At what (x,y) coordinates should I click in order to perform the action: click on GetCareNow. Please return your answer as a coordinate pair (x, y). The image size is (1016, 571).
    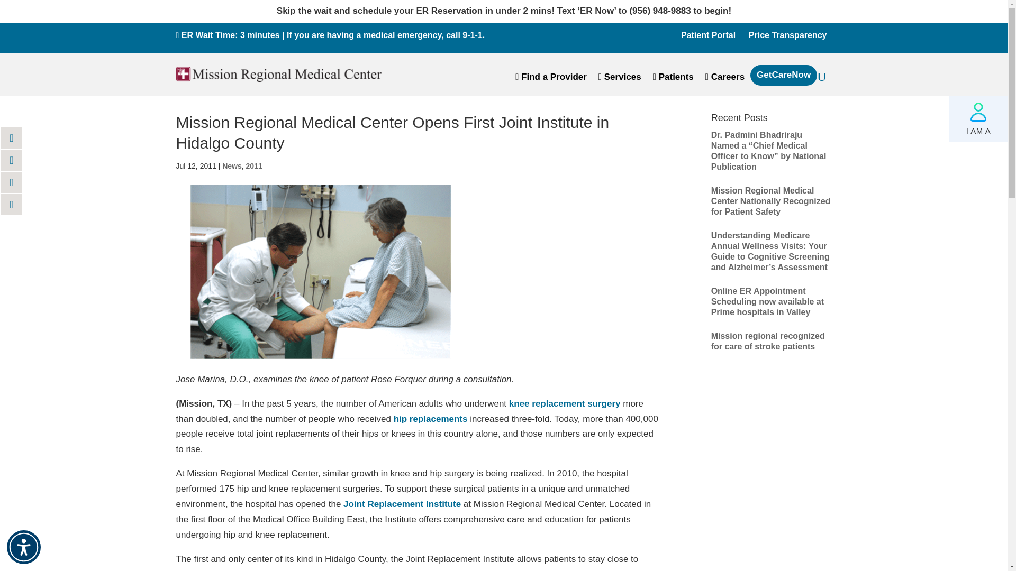
    Looking at the image, I should click on (784, 78).